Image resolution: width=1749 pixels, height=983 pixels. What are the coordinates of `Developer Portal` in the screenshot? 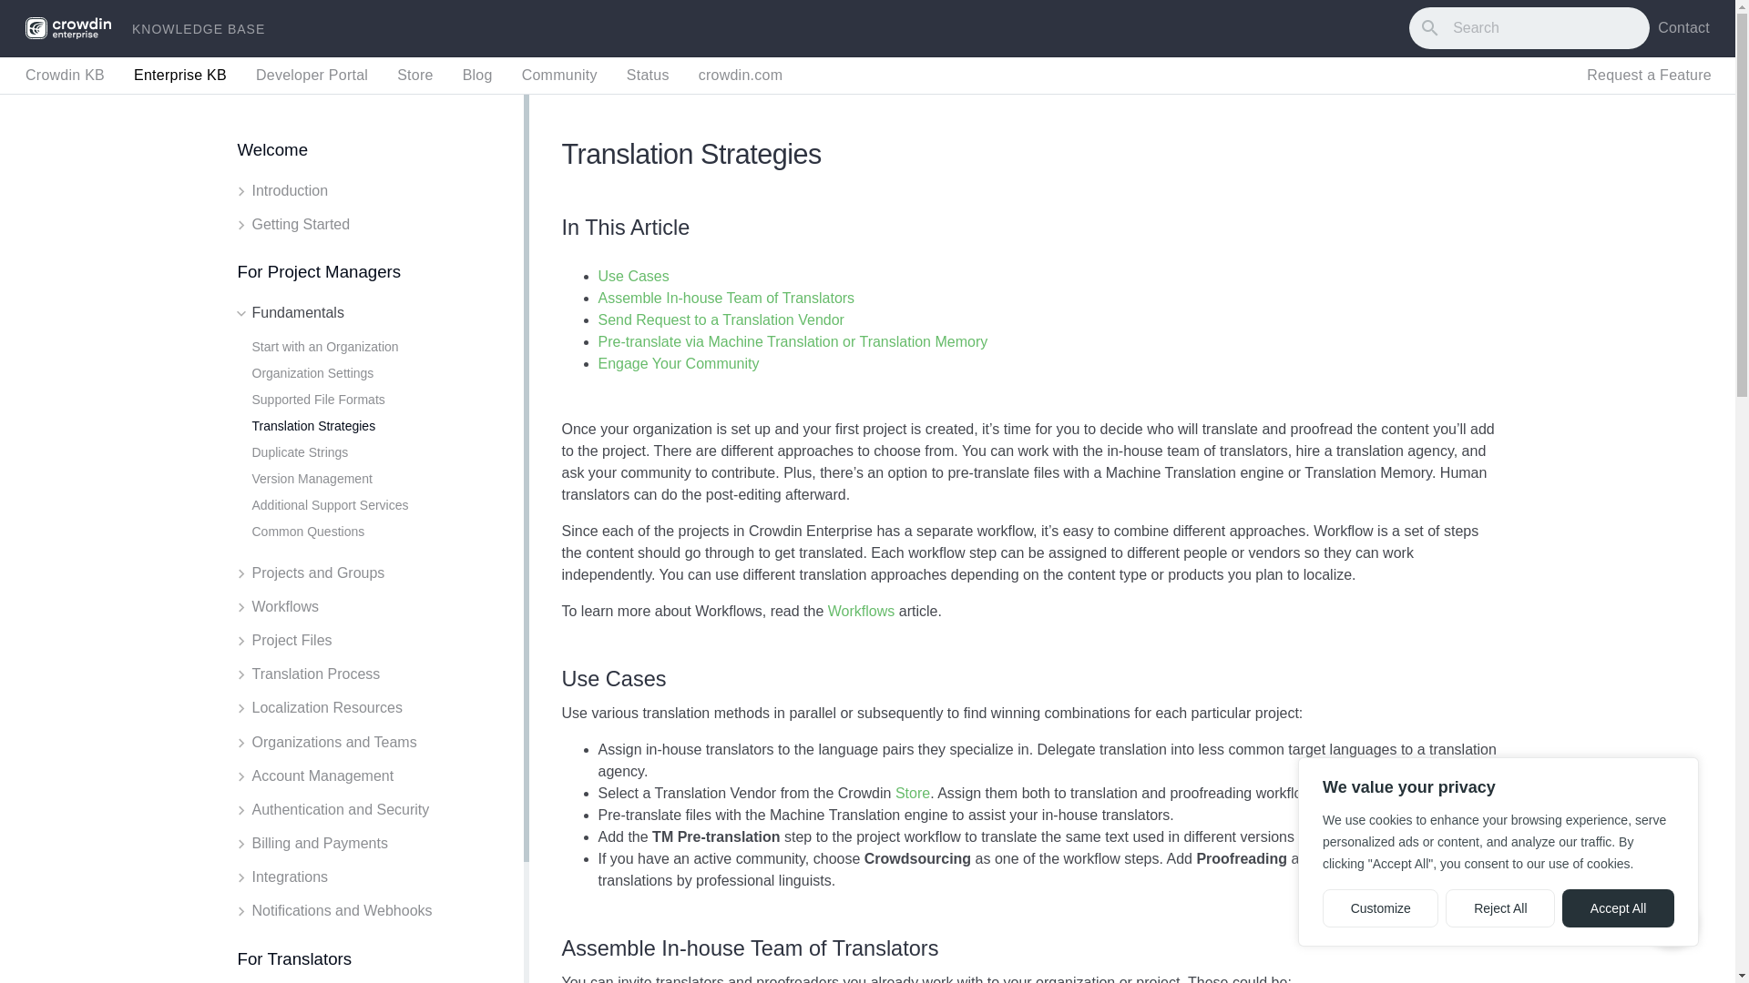 It's located at (312, 75).